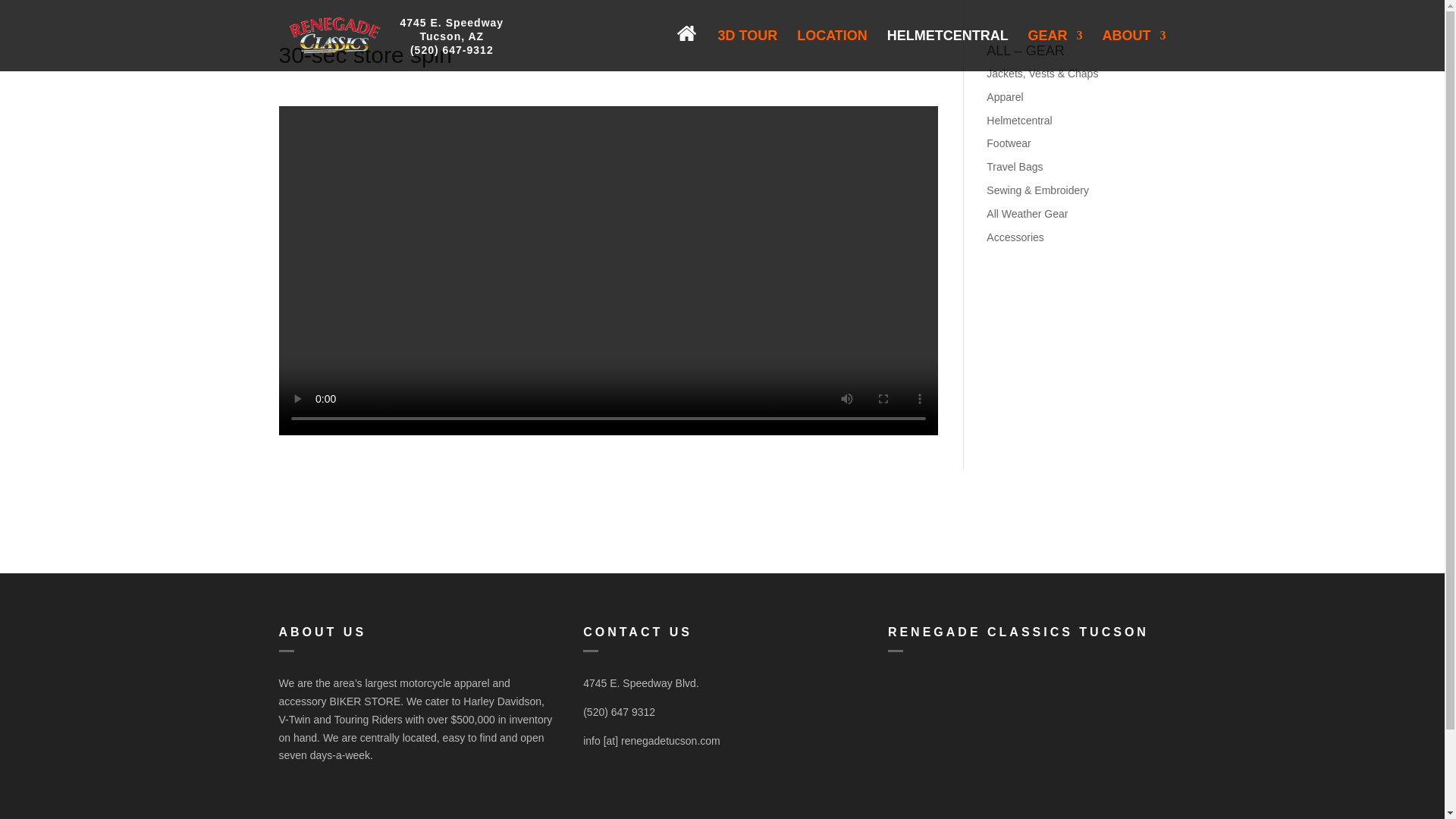  What do you see at coordinates (832, 50) in the screenshot?
I see `HELMETCENTRAL` at bounding box center [832, 50].